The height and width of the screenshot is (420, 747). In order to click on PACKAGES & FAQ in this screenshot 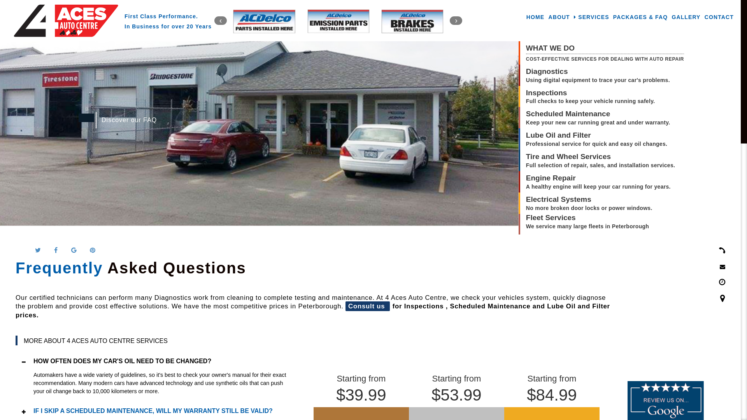, I will do `click(640, 17)`.